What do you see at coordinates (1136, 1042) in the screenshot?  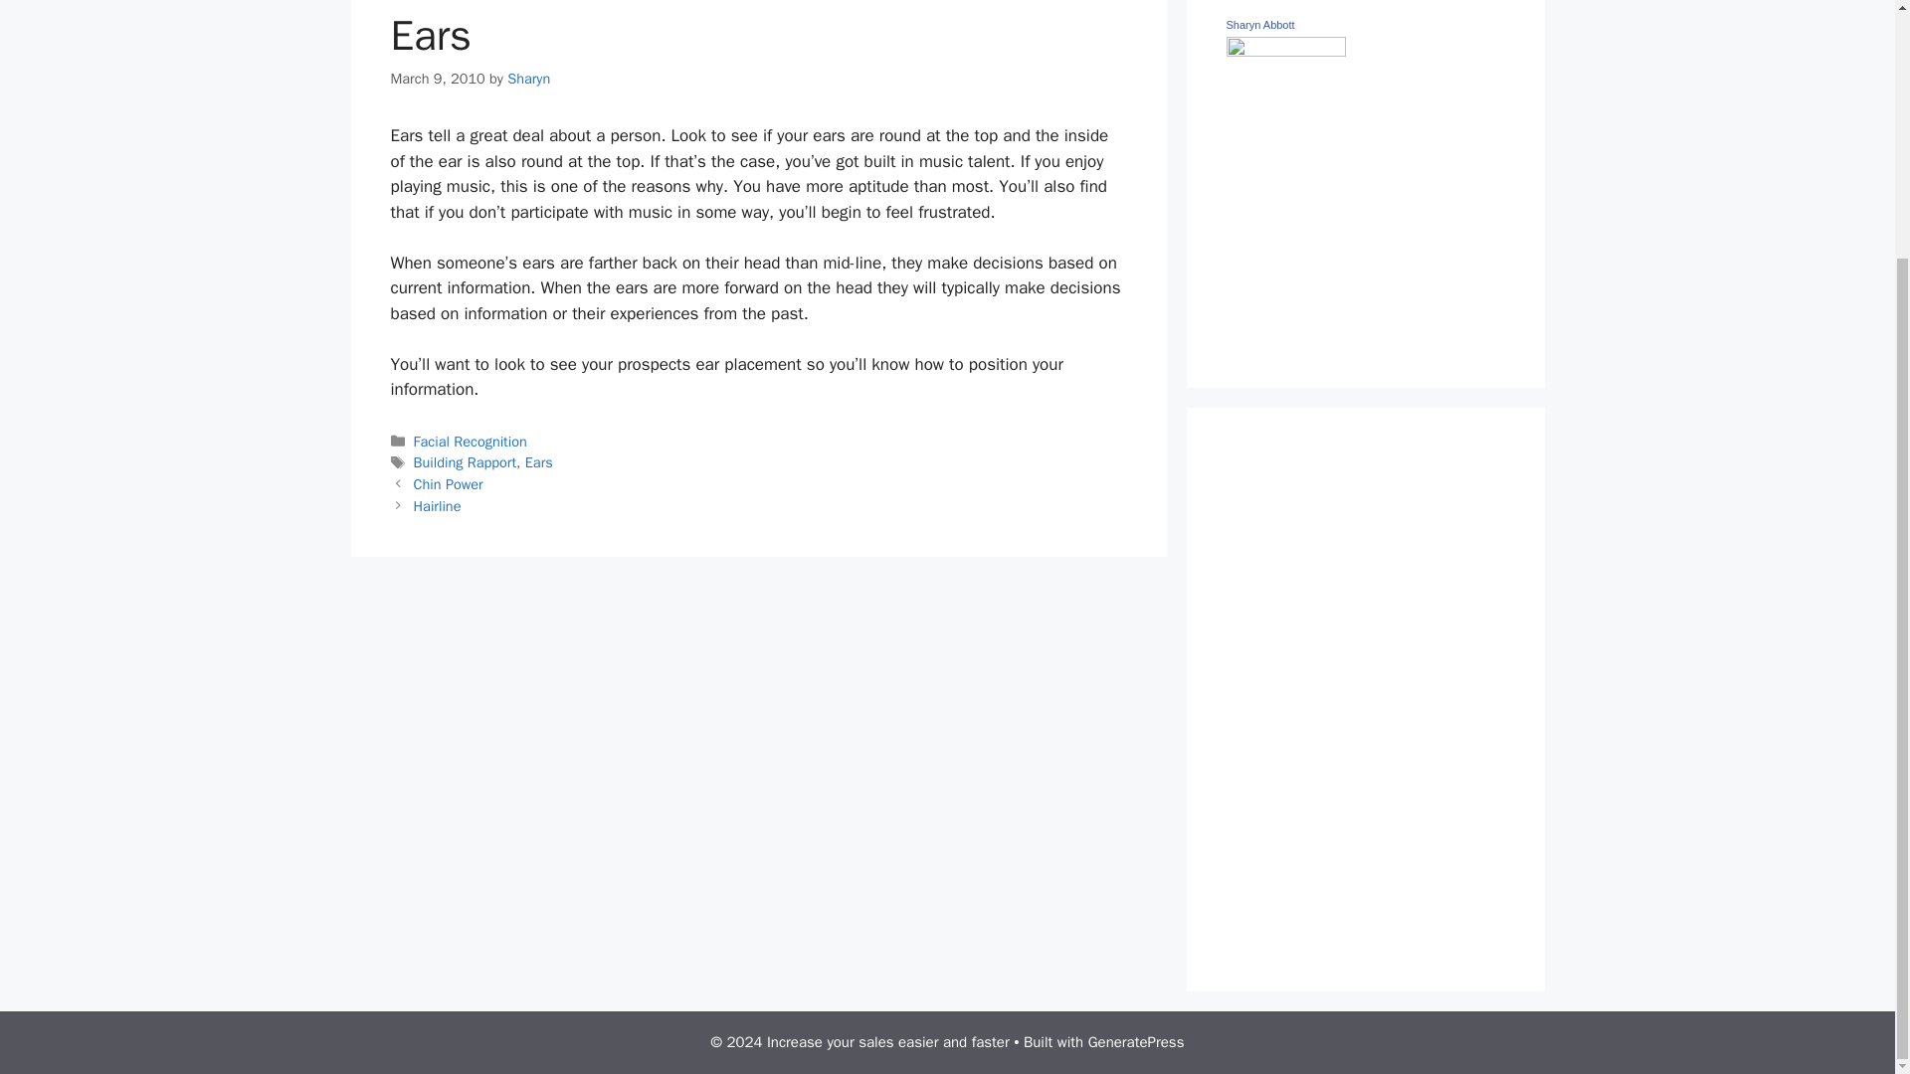 I see `GeneratePress` at bounding box center [1136, 1042].